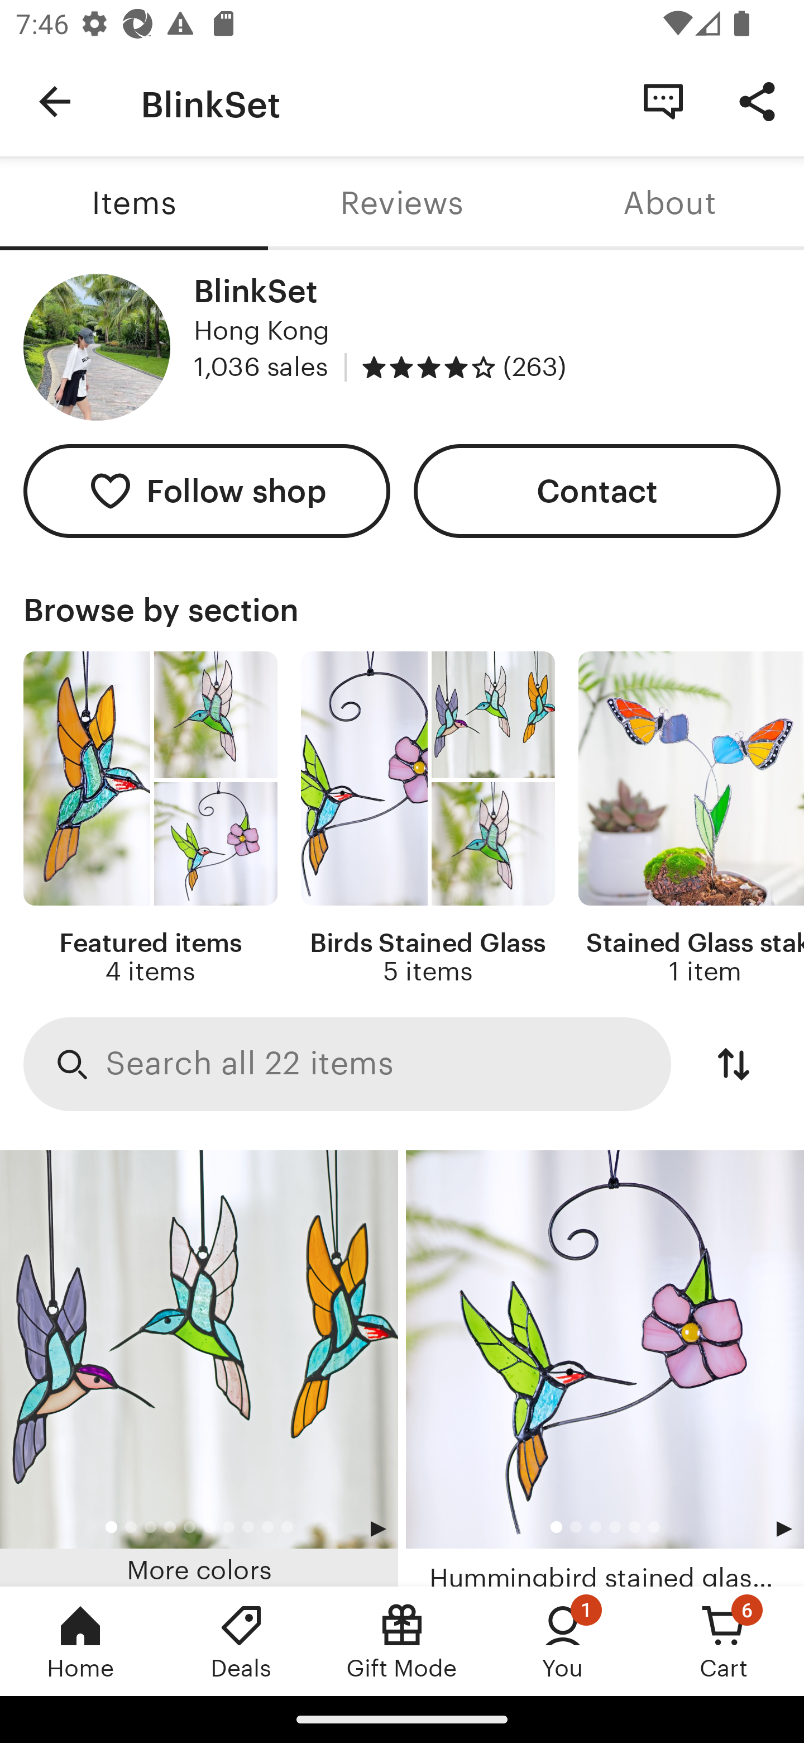  Describe the element at coordinates (597, 492) in the screenshot. I see `Contact` at that location.